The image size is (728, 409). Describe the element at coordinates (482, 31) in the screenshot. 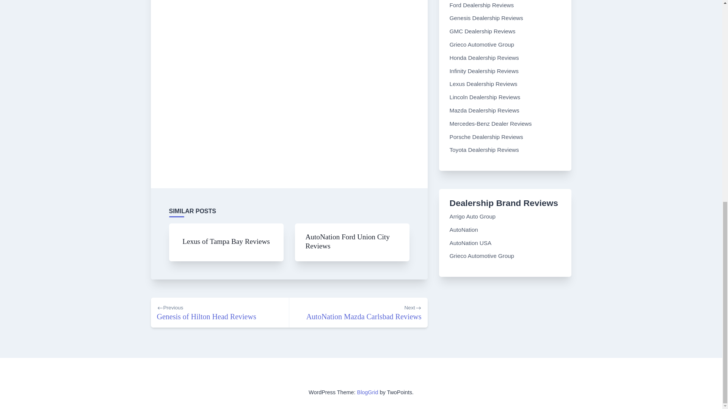

I see `GMC Dealership Reviews` at that location.